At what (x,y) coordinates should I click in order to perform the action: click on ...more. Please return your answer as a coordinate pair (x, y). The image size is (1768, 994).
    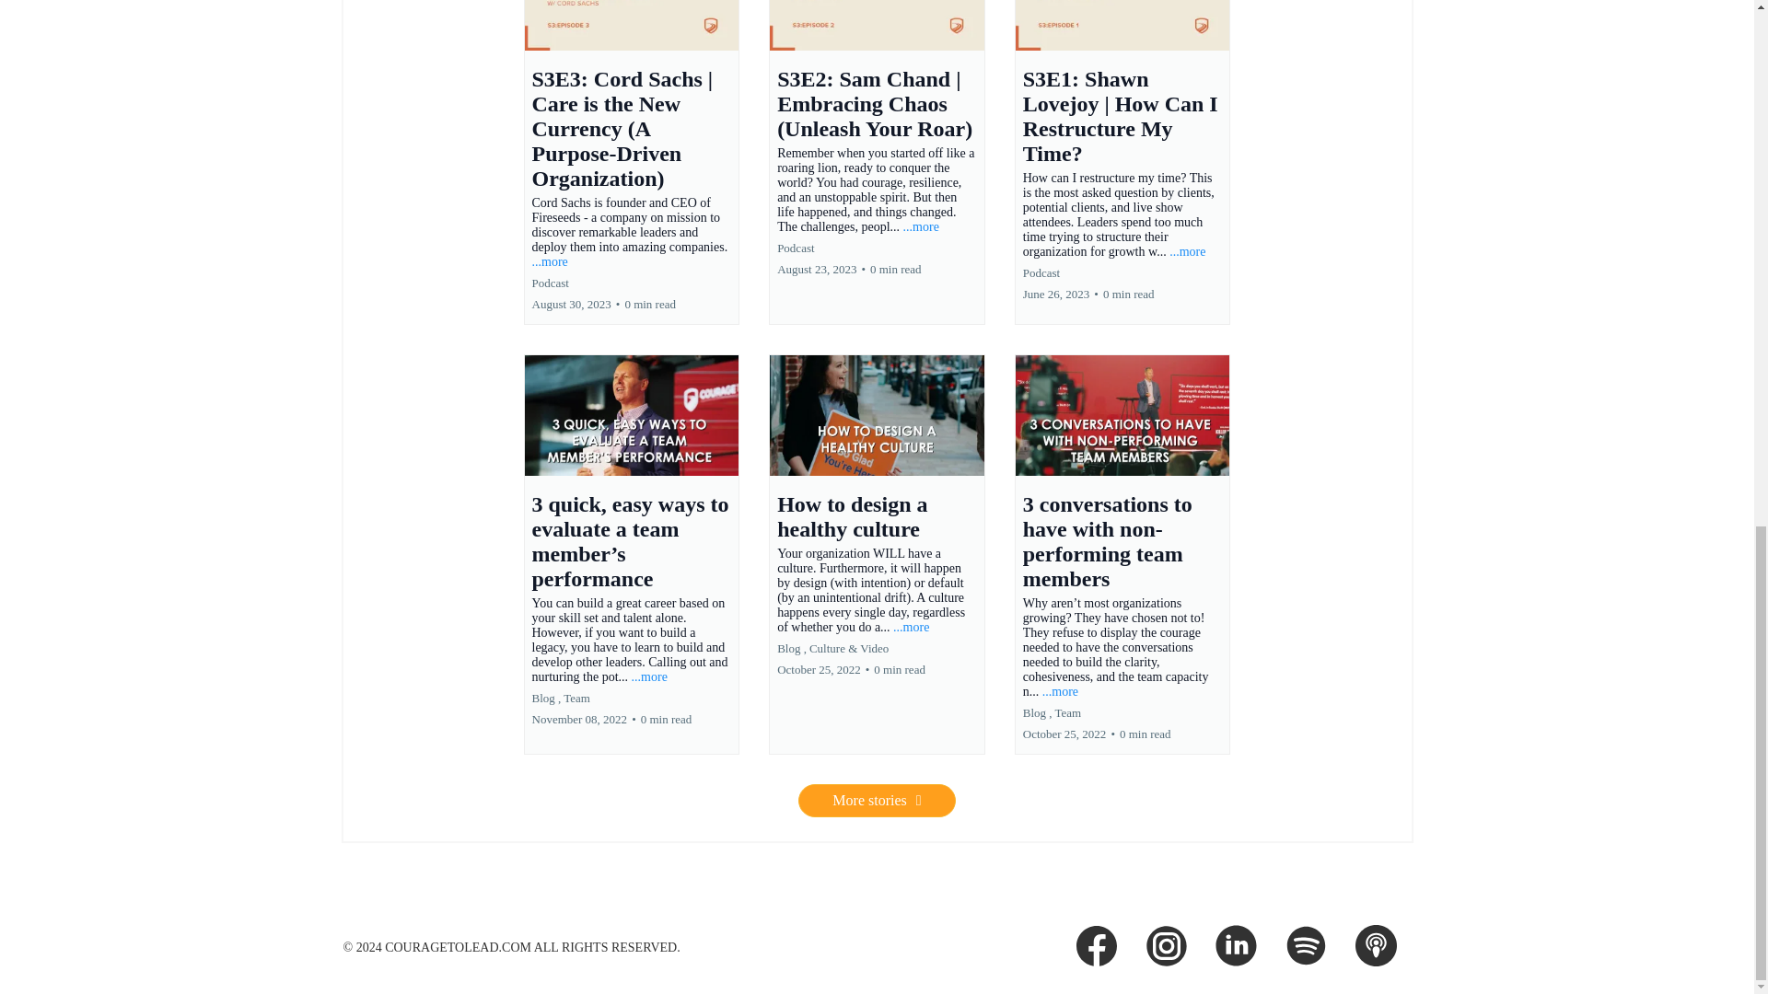
    Looking at the image, I should click on (911, 627).